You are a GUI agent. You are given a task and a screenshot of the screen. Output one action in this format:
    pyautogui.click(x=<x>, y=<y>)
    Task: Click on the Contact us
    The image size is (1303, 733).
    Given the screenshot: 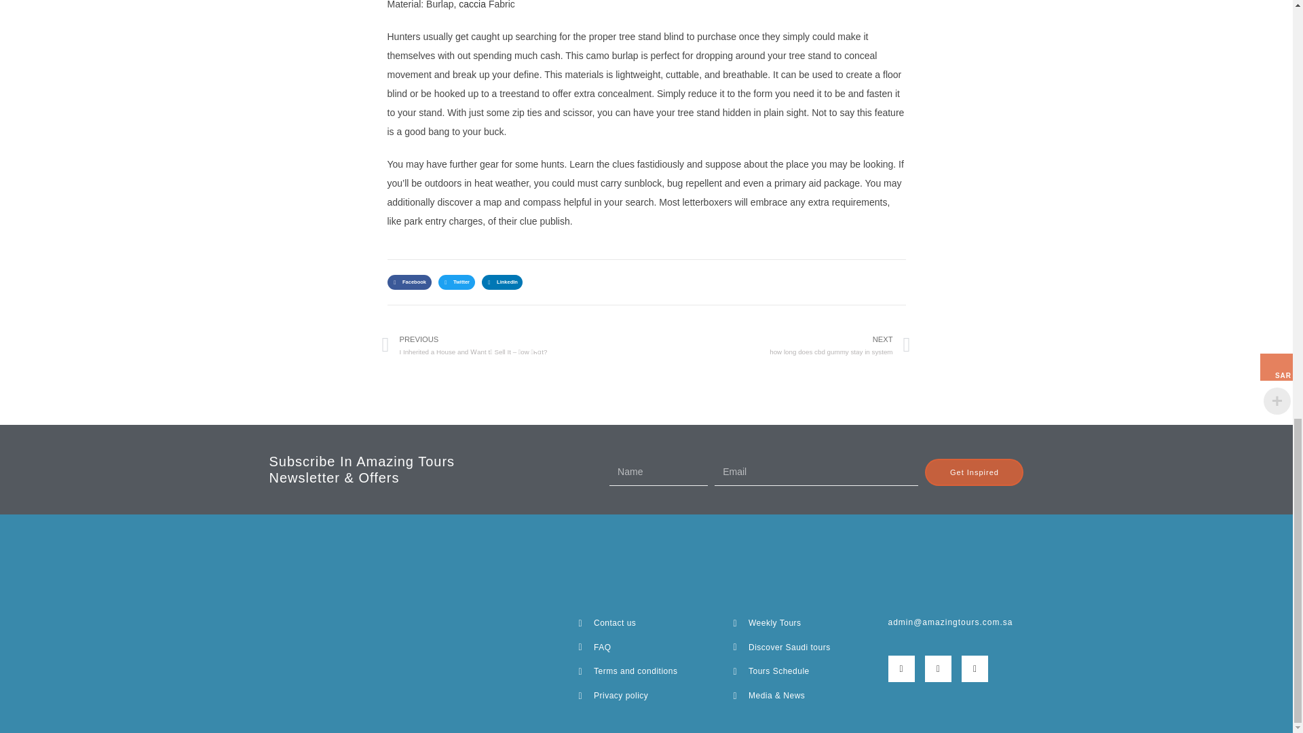 What is the action you would take?
    pyautogui.click(x=974, y=472)
    